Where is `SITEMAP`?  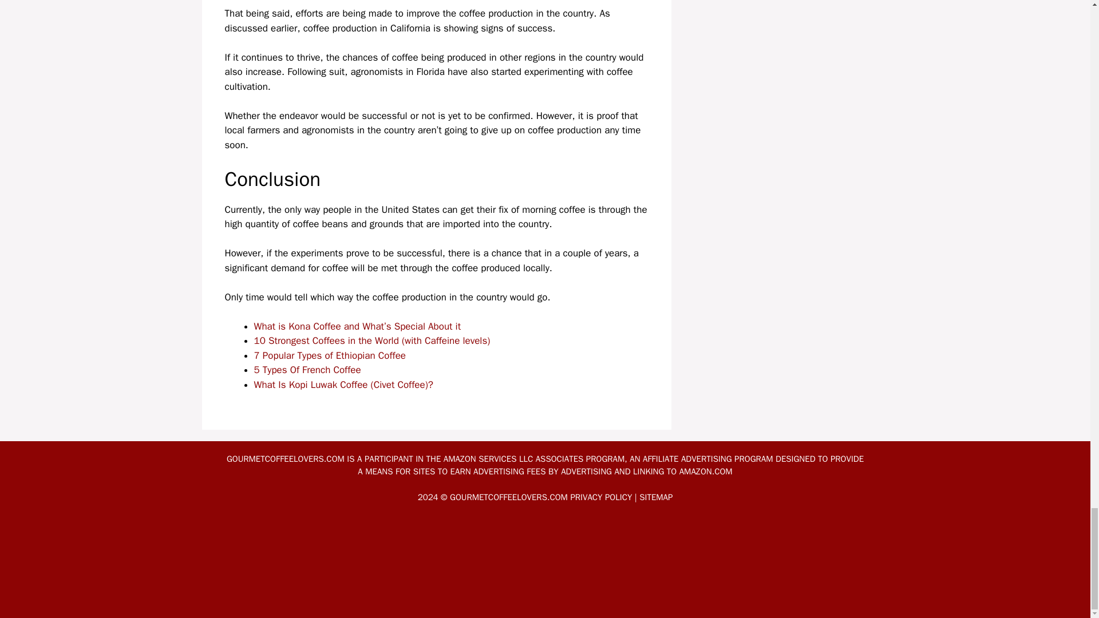 SITEMAP is located at coordinates (656, 497).